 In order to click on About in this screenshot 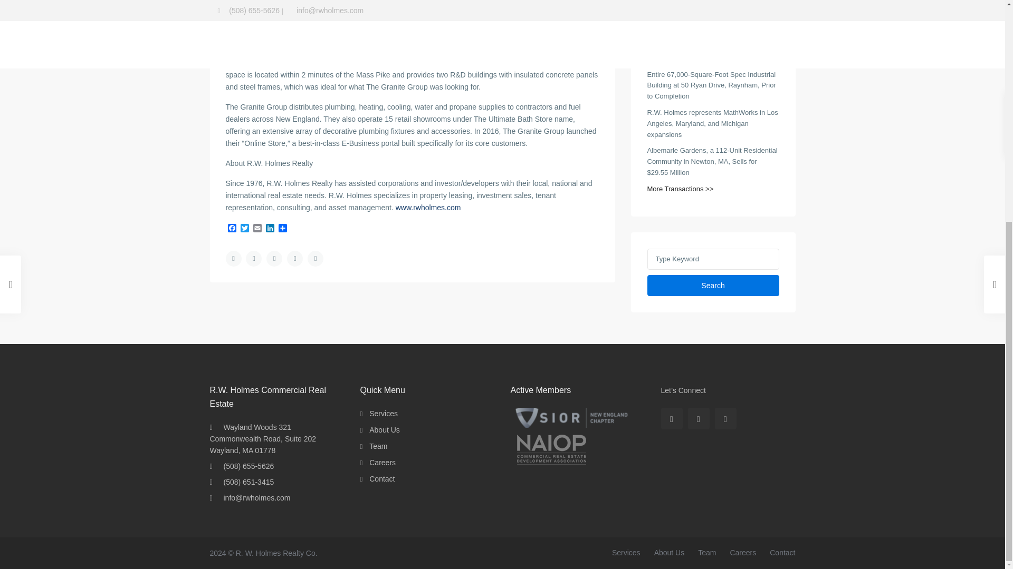, I will do `click(385, 430)`.